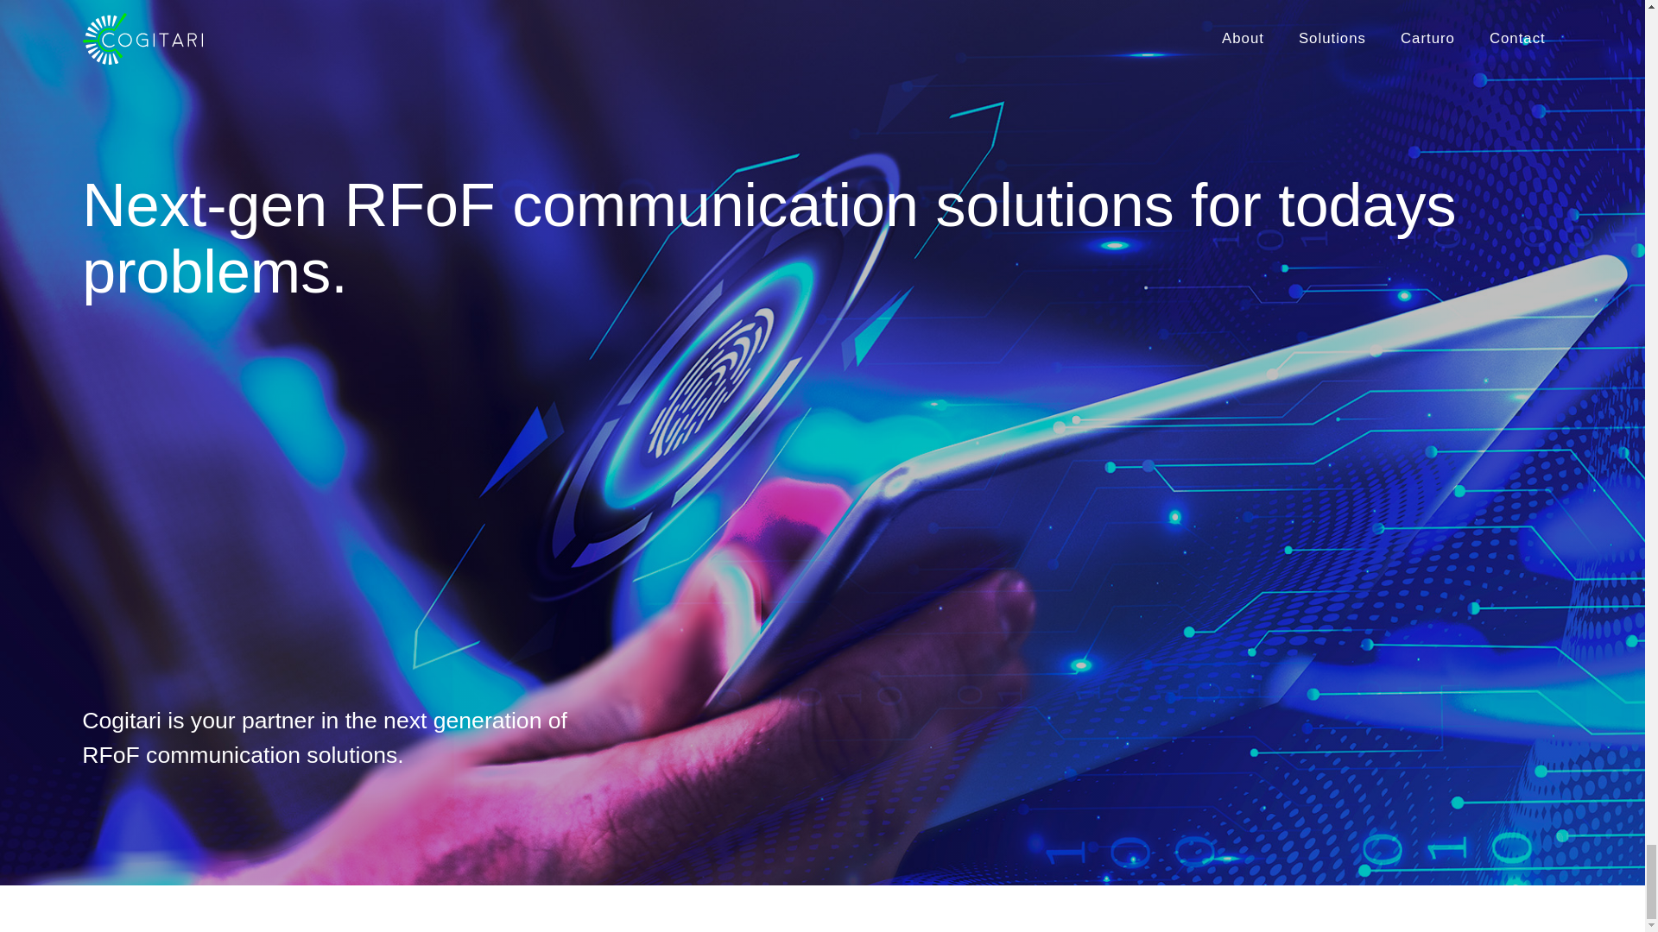 This screenshot has width=1658, height=932. What do you see at coordinates (1482, 803) in the screenshot?
I see `Privacy Policy` at bounding box center [1482, 803].